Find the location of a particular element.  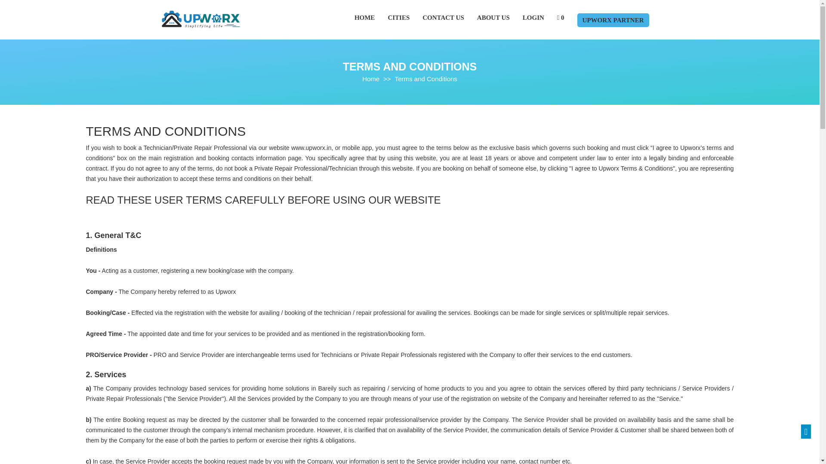

LOGIN is located at coordinates (533, 17).